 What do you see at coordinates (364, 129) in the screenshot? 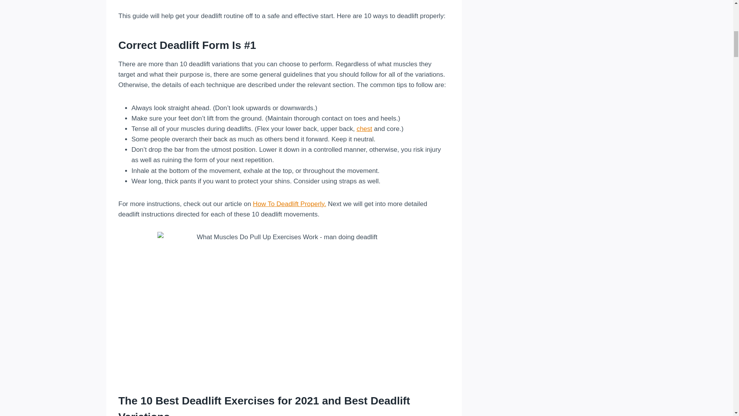
I see `chest` at bounding box center [364, 129].